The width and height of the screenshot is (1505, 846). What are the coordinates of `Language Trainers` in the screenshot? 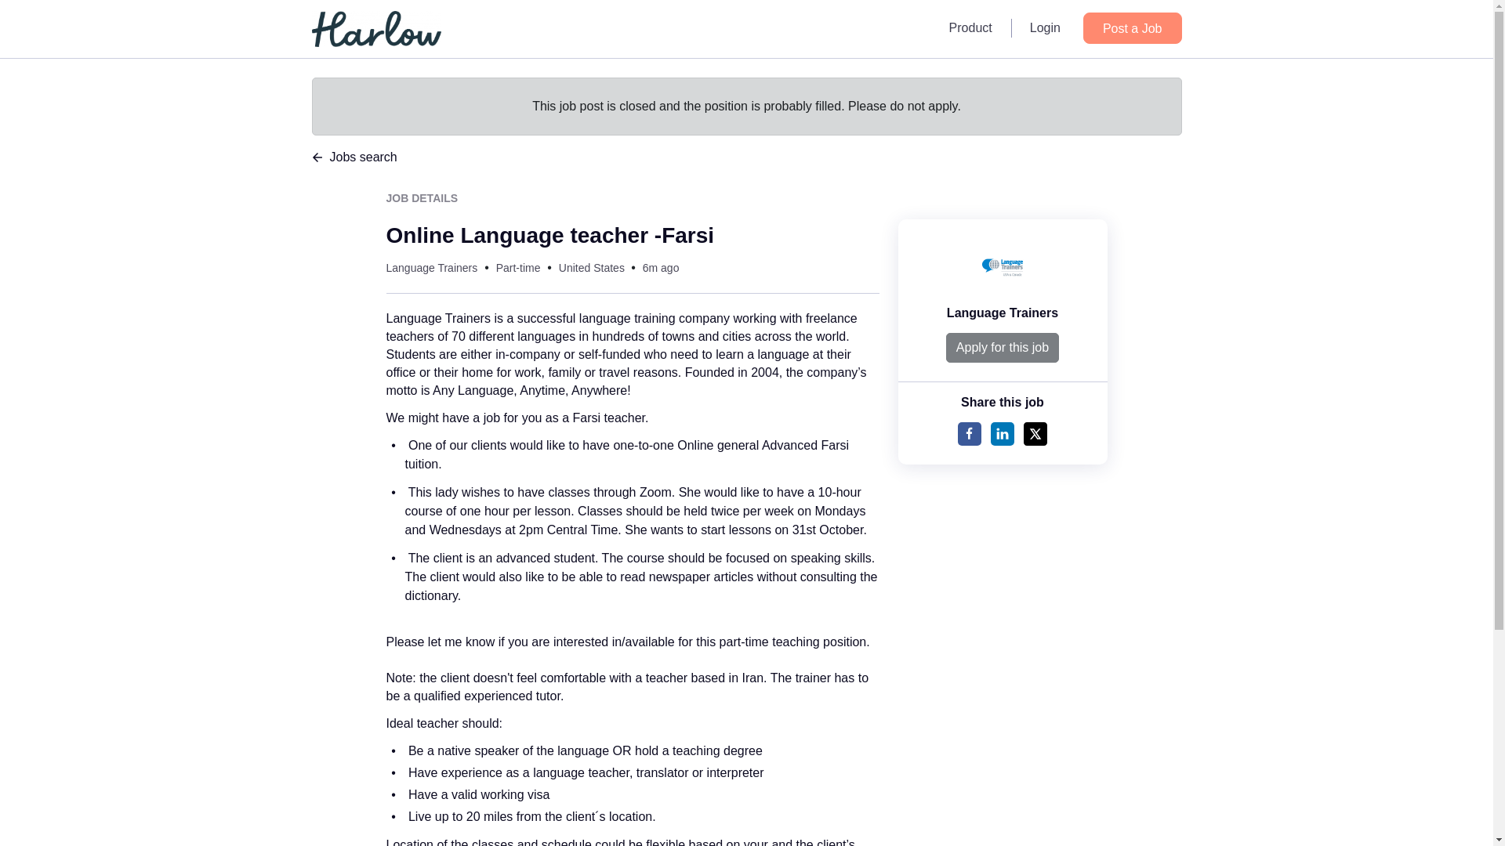 It's located at (431, 267).